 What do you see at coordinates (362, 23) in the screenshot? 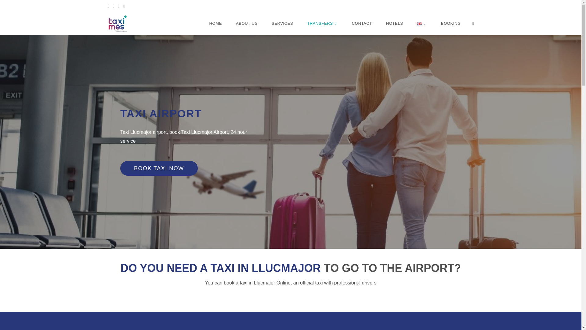
I see `CONTACT` at bounding box center [362, 23].